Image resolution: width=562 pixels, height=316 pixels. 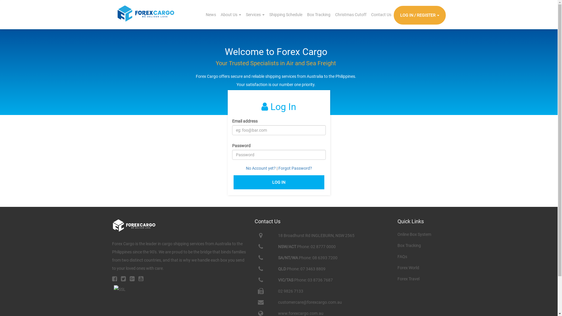 What do you see at coordinates (261, 168) in the screenshot?
I see `No Account yet?` at bounding box center [261, 168].